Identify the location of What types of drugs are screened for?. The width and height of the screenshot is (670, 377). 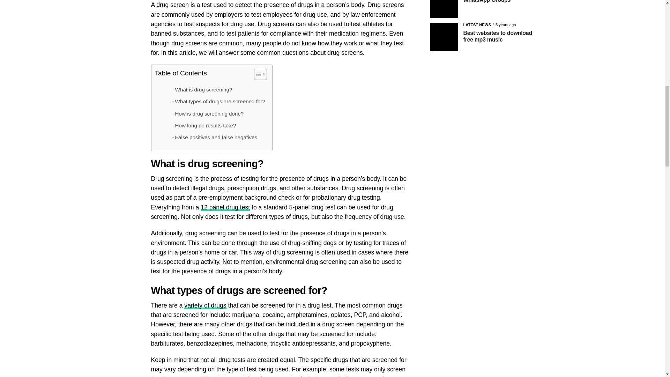
(218, 101).